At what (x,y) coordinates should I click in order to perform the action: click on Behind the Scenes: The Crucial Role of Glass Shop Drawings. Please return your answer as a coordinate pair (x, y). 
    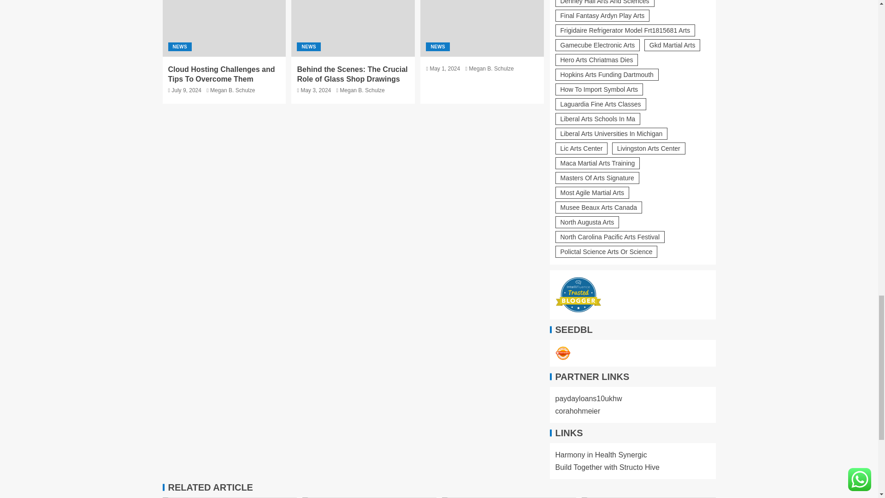
    Looking at the image, I should click on (352, 74).